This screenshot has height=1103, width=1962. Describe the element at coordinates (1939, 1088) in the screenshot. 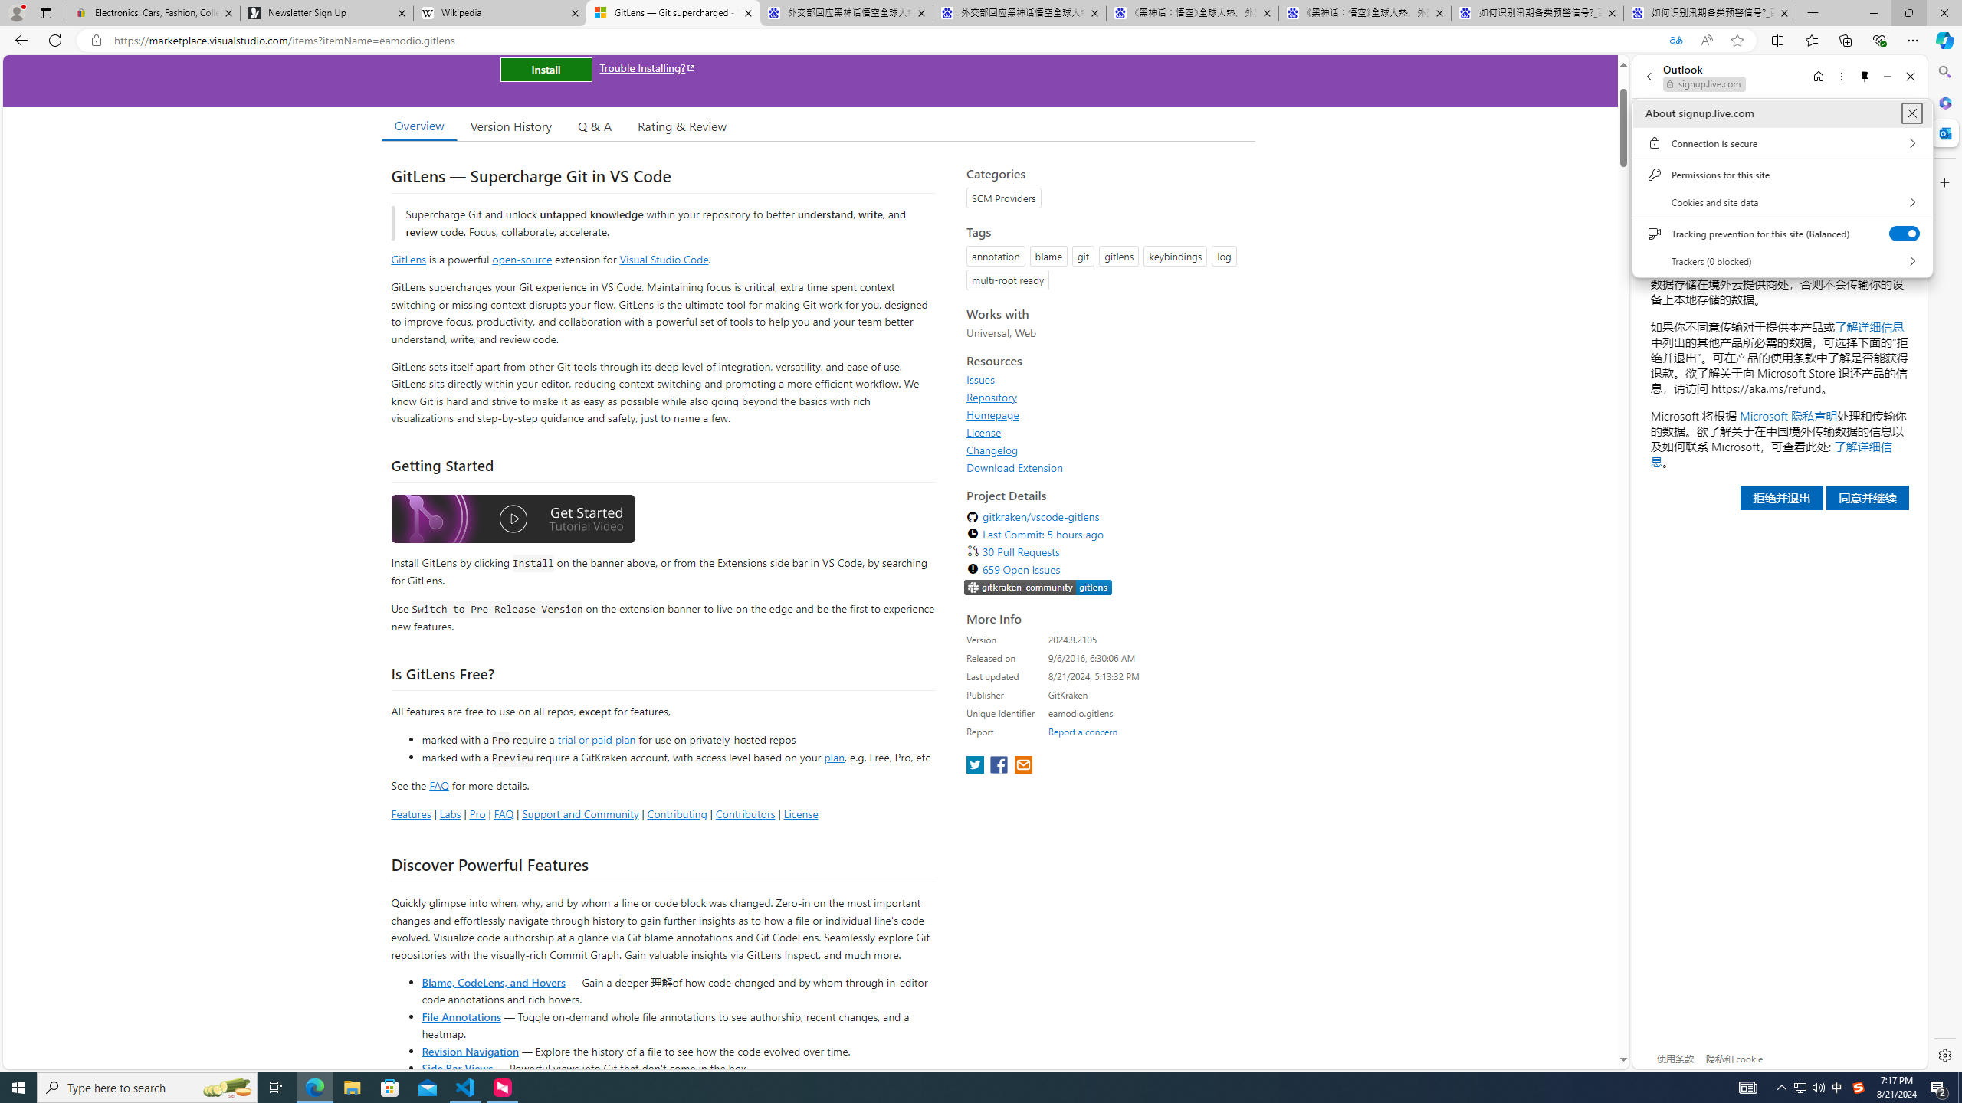

I see `Action Center, 2 new notifications` at that location.